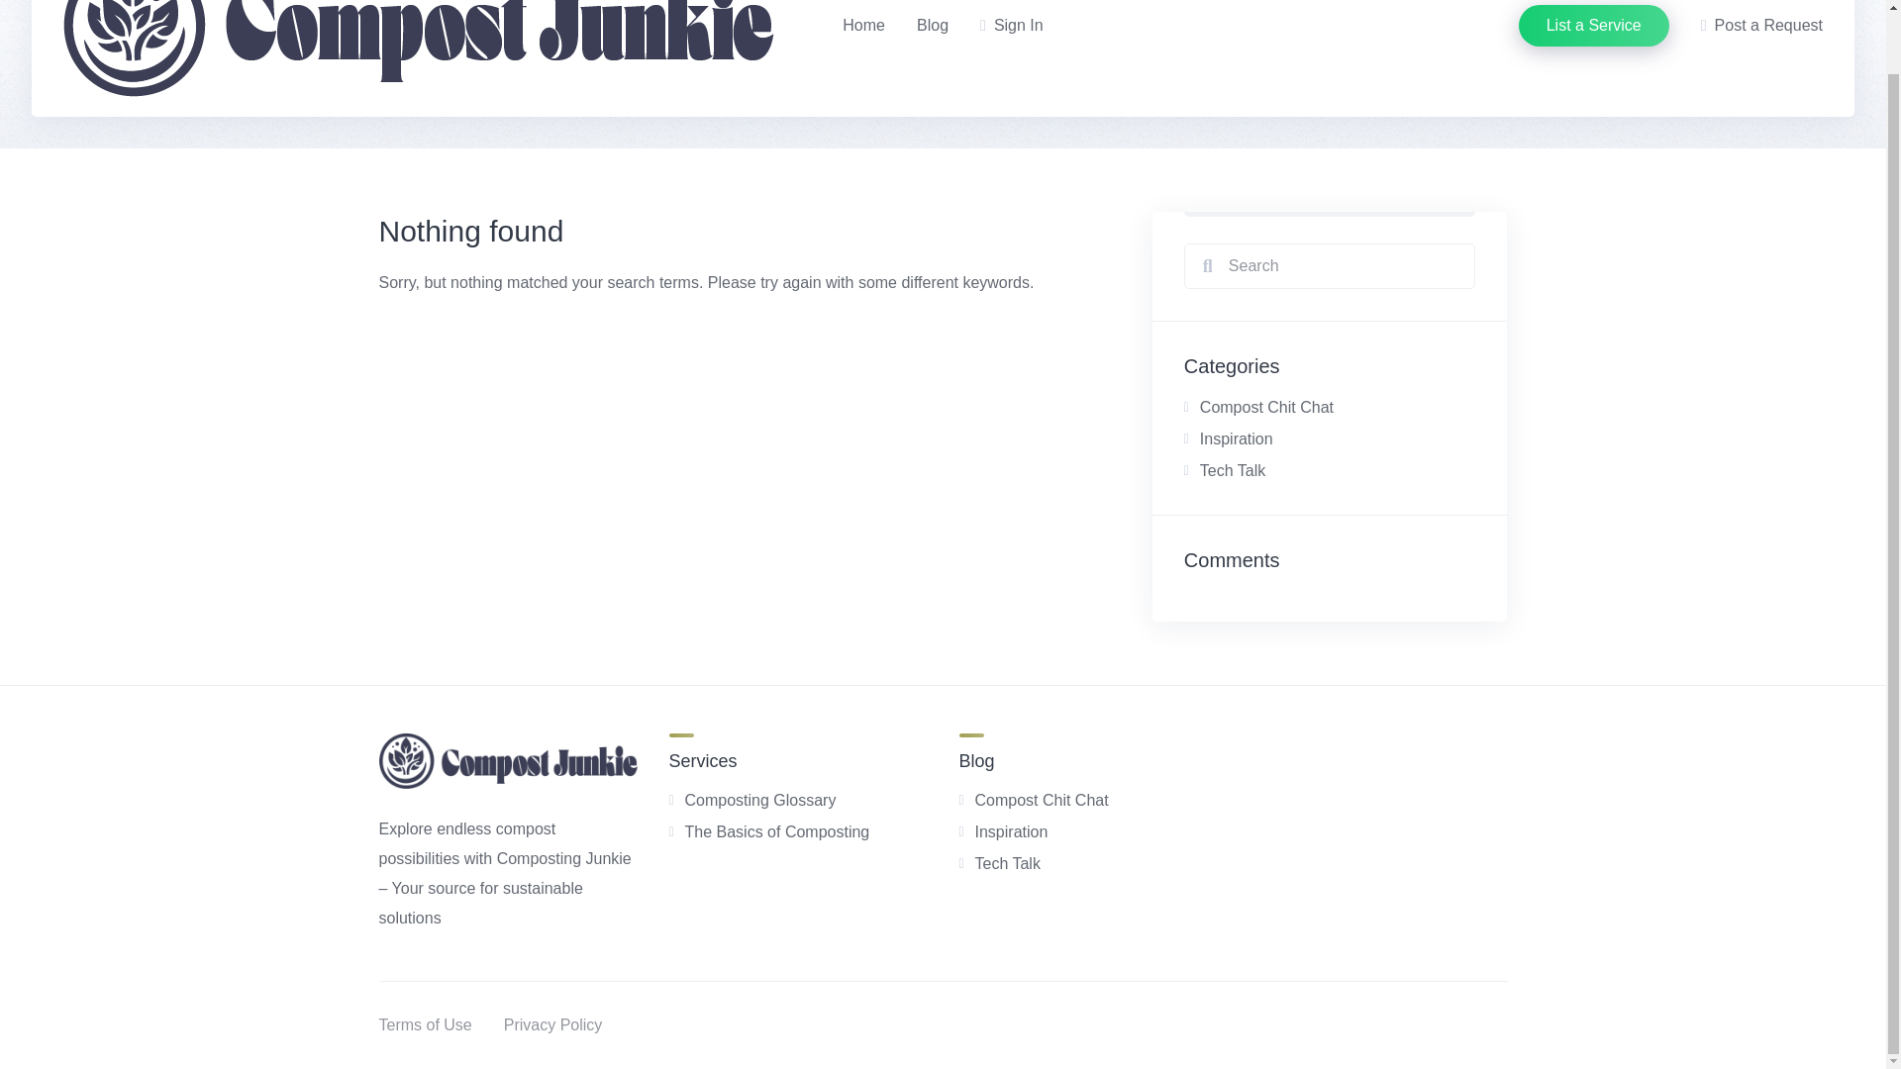  I want to click on Terms of Use, so click(425, 1025).